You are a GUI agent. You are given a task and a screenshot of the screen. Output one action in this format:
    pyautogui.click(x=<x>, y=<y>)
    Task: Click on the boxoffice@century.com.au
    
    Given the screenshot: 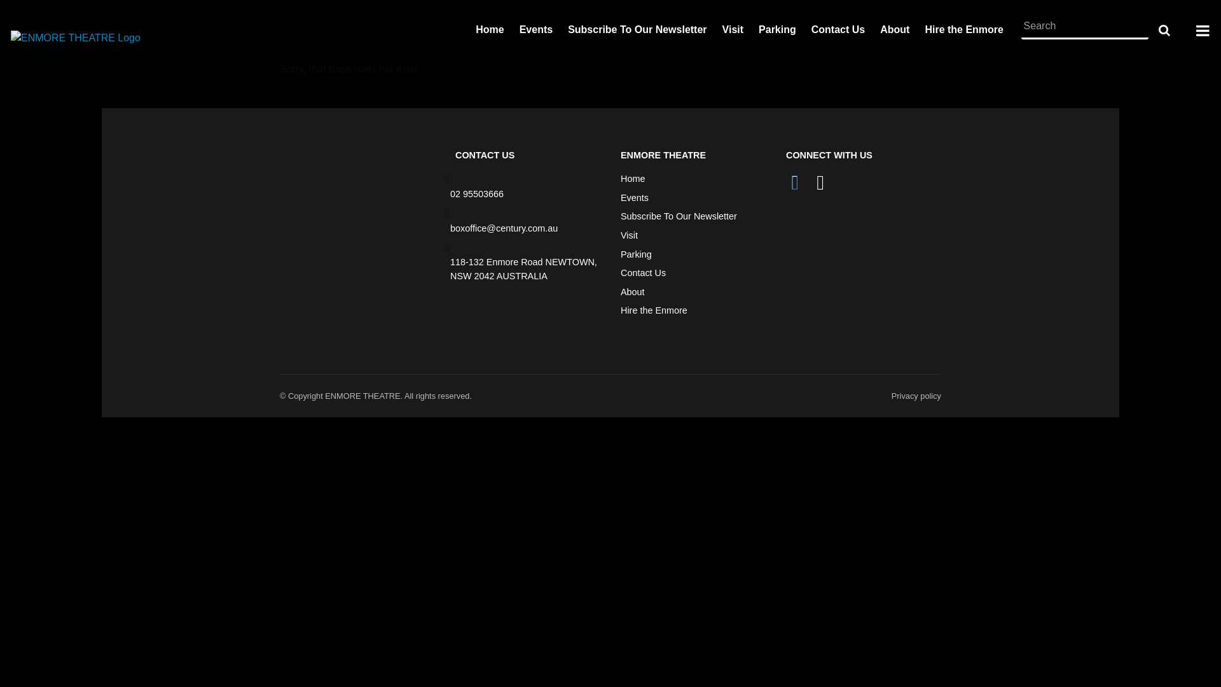 What is the action you would take?
    pyautogui.click(x=504, y=228)
    